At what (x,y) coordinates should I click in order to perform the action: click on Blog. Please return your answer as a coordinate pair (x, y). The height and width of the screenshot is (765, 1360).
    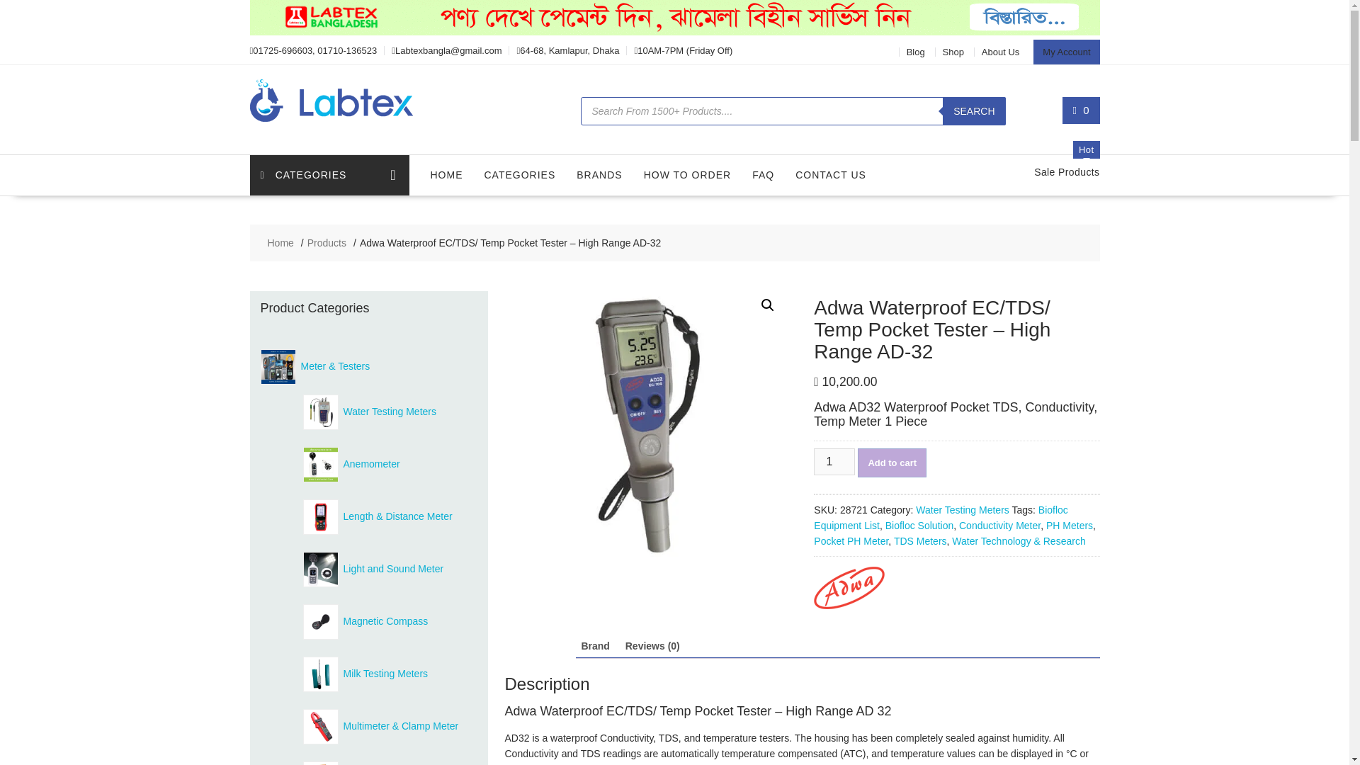
    Looking at the image, I should click on (915, 52).